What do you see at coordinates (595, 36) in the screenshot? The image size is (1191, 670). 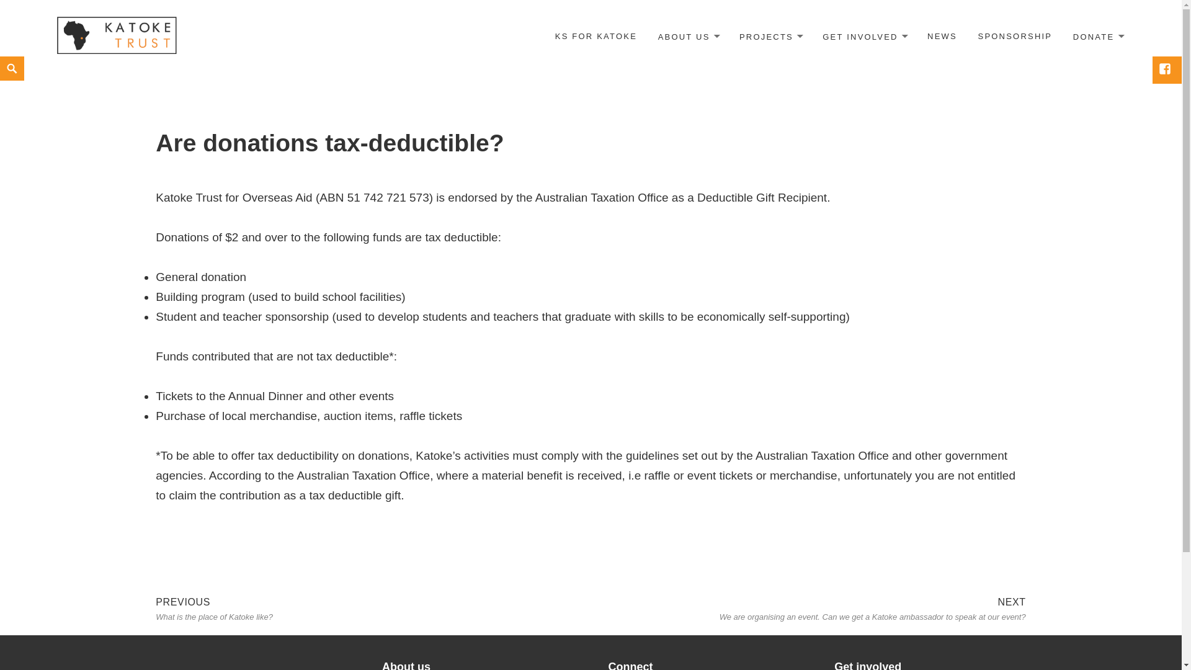 I see `KS FOR KATOKE` at bounding box center [595, 36].